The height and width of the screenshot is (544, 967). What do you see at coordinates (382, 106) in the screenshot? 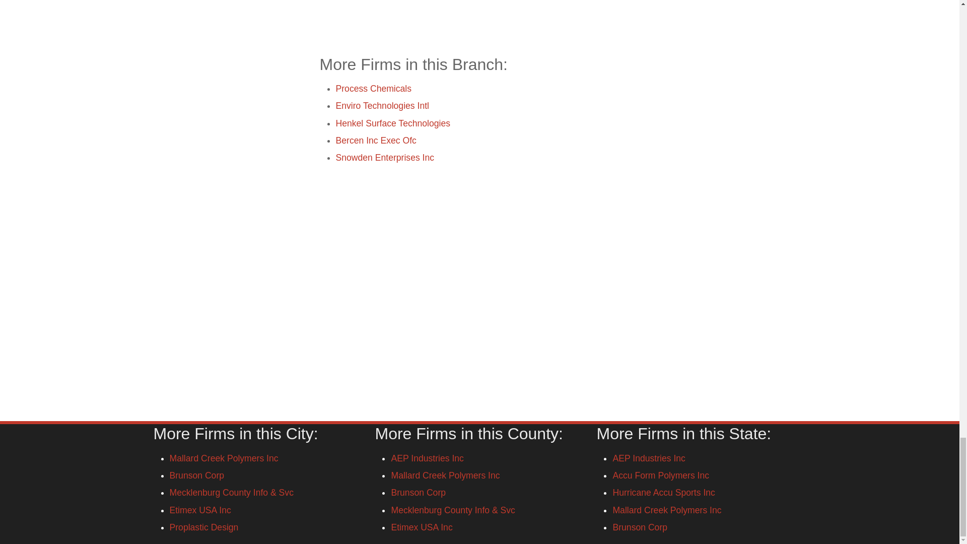
I see `Enviro Technologies Intl` at bounding box center [382, 106].